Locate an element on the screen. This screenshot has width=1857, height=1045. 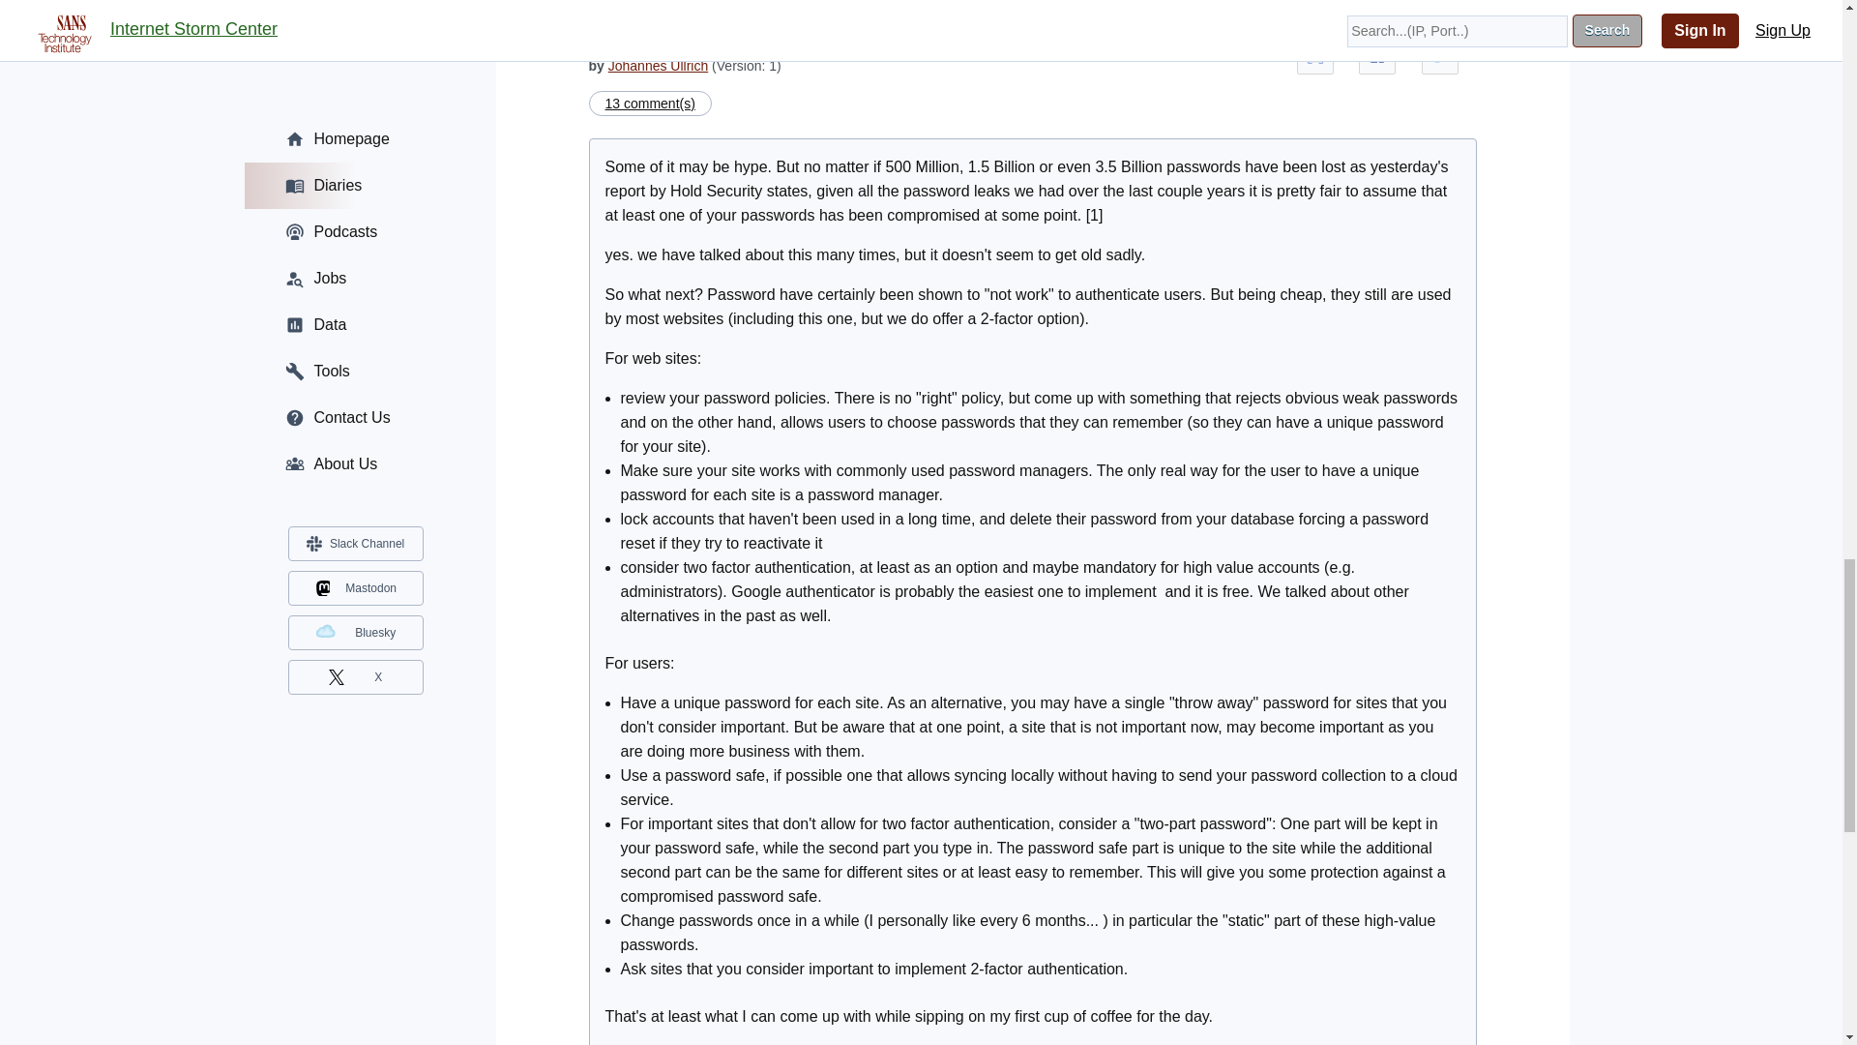
Full Screen is located at coordinates (1314, 55).